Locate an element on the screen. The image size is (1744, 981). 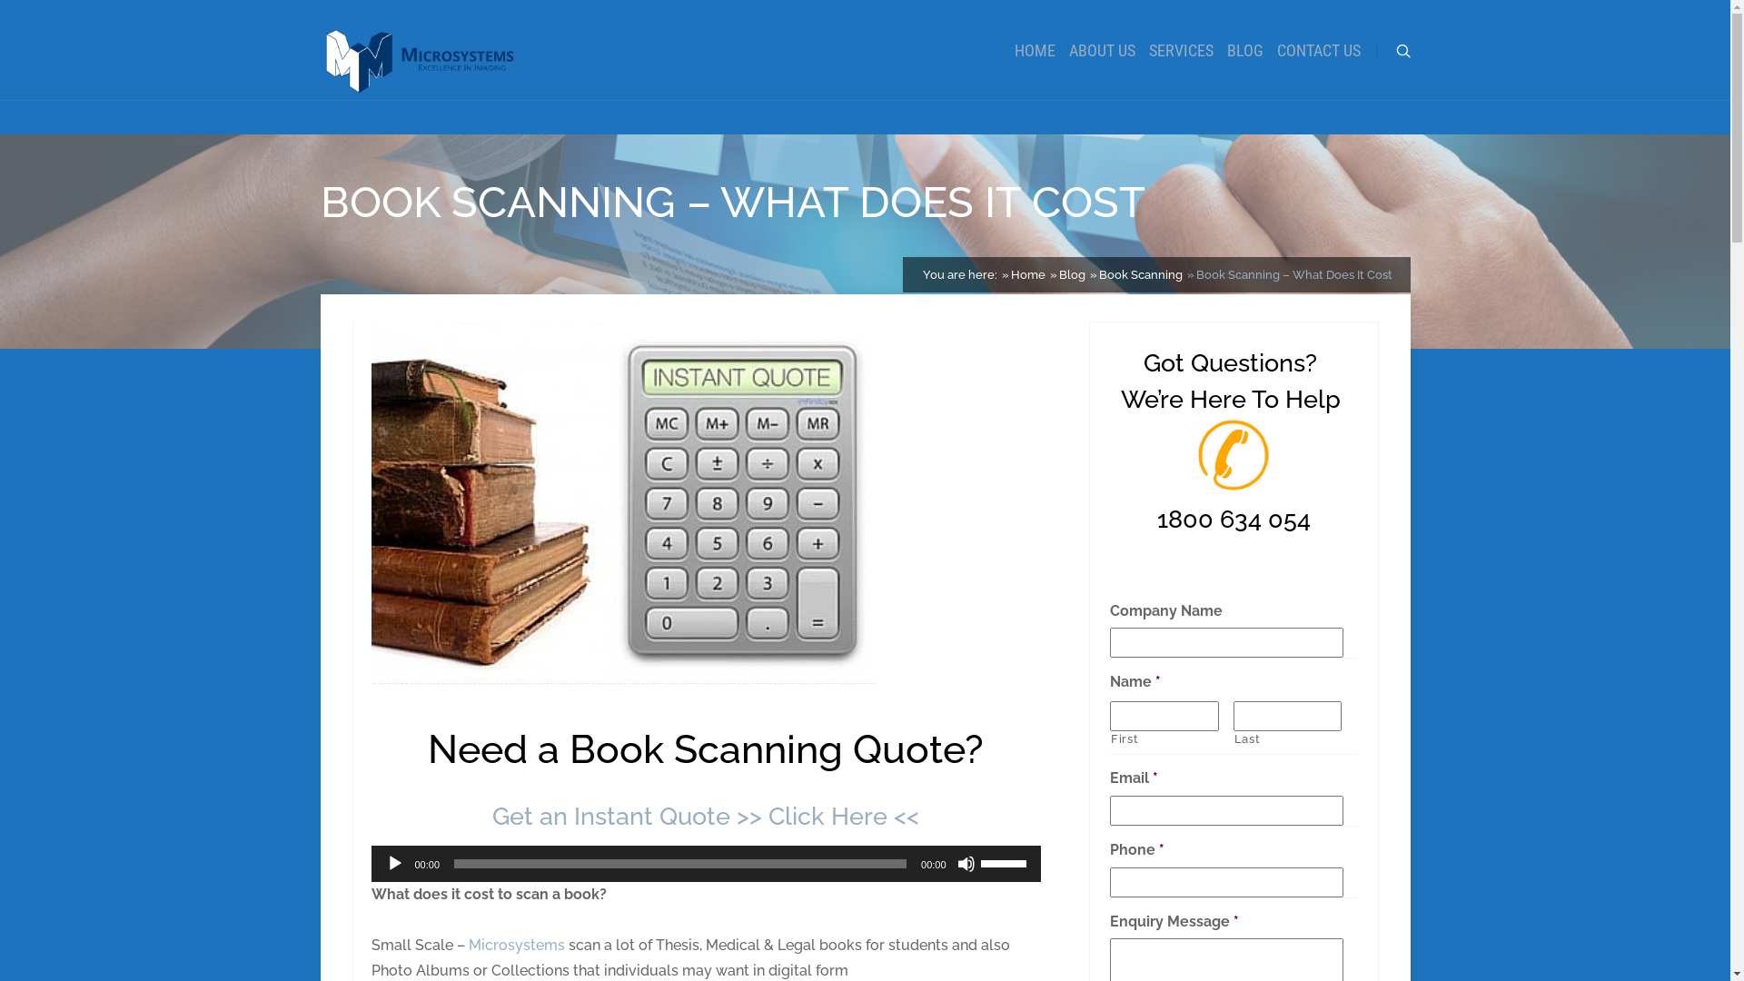
Blog is located at coordinates (1072, 274).